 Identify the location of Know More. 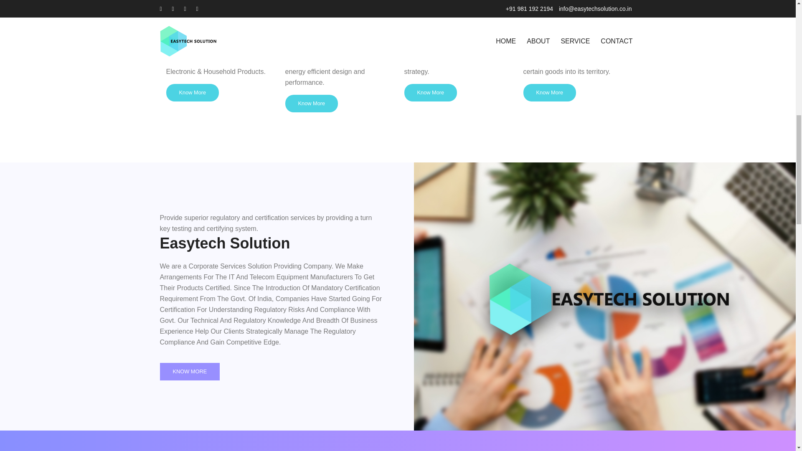
(192, 93).